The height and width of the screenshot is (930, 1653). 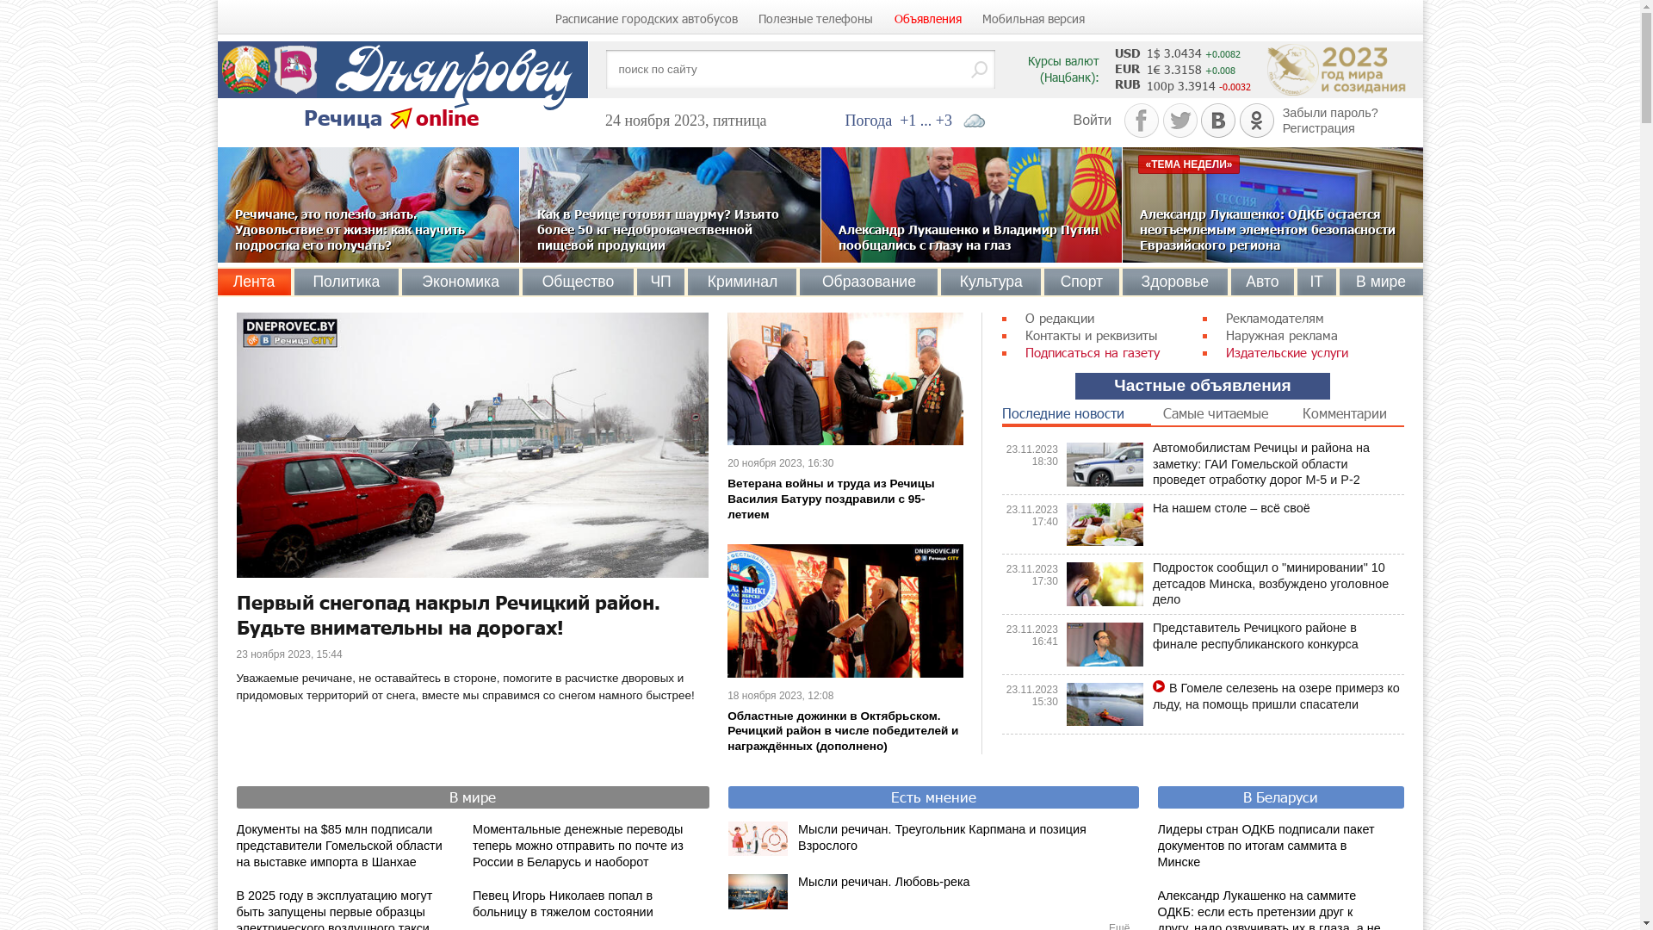 What do you see at coordinates (446, 117) in the screenshot?
I see `online` at bounding box center [446, 117].